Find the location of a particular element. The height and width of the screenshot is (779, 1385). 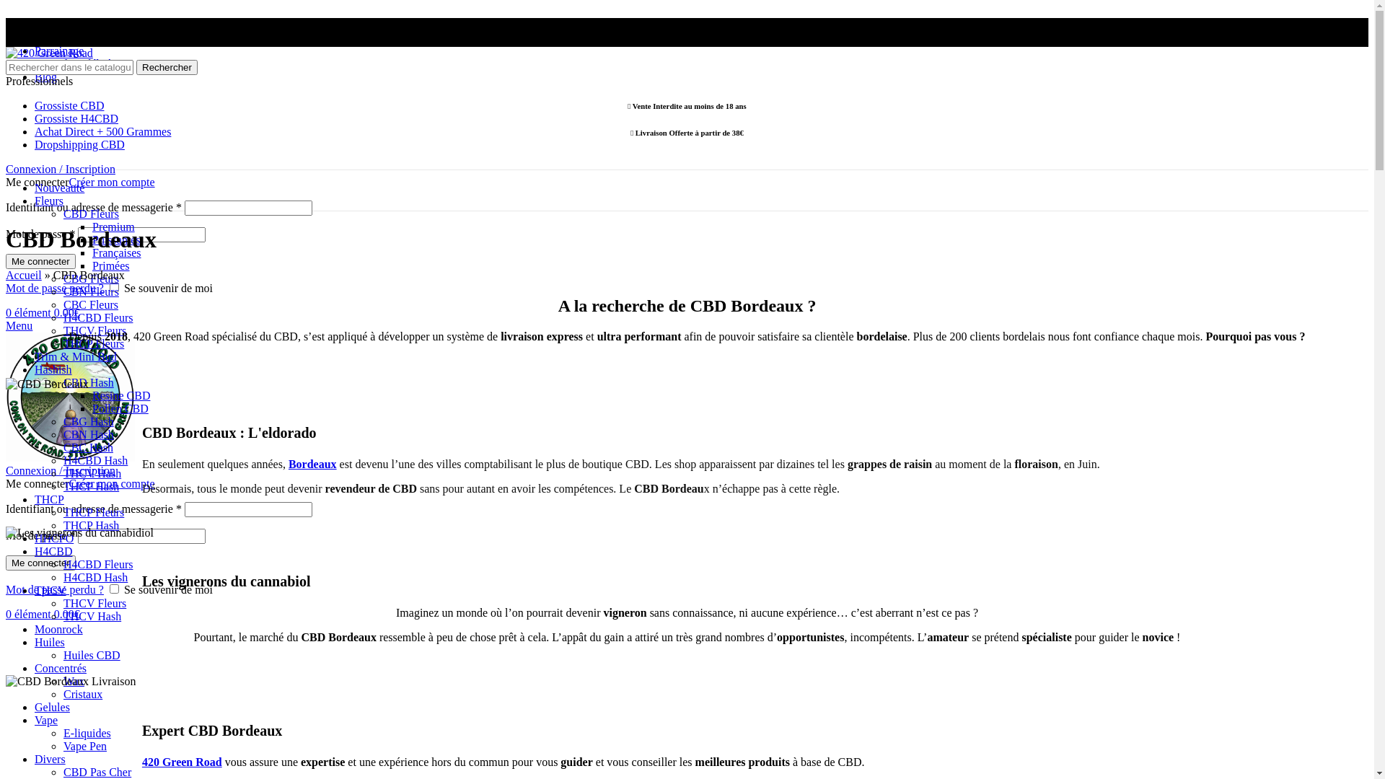

E-liquides is located at coordinates (87, 733).